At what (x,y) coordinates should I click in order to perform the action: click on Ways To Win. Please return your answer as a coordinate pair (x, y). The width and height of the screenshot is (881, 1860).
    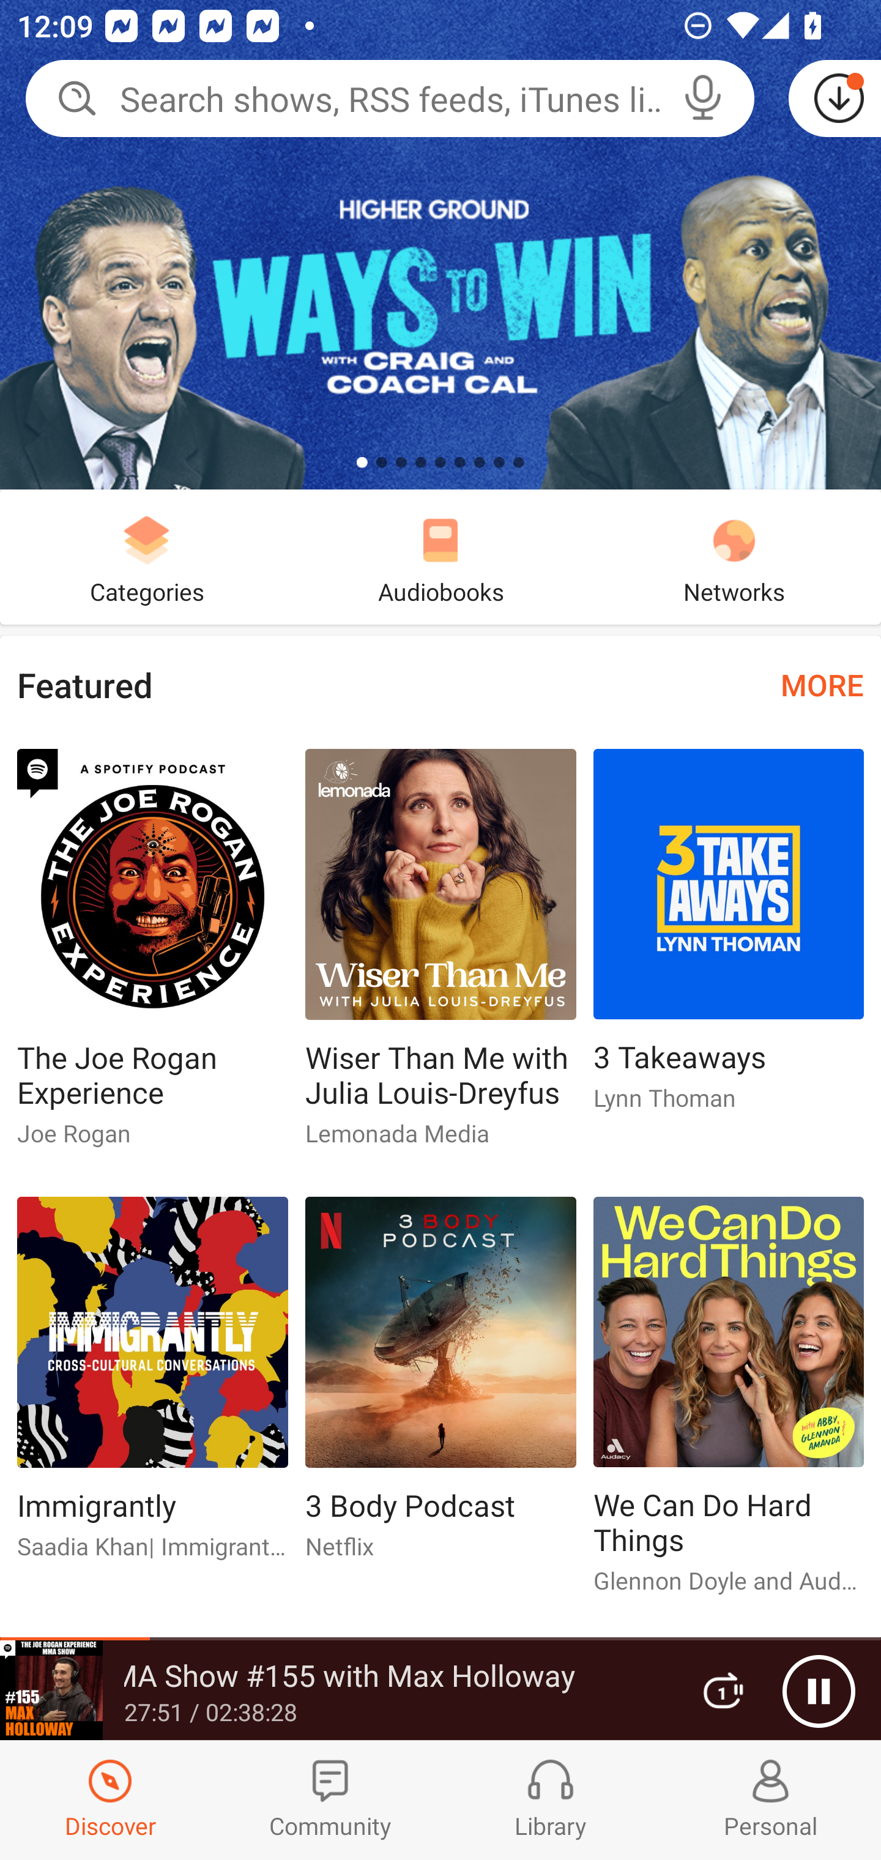
    Looking at the image, I should click on (441, 245).